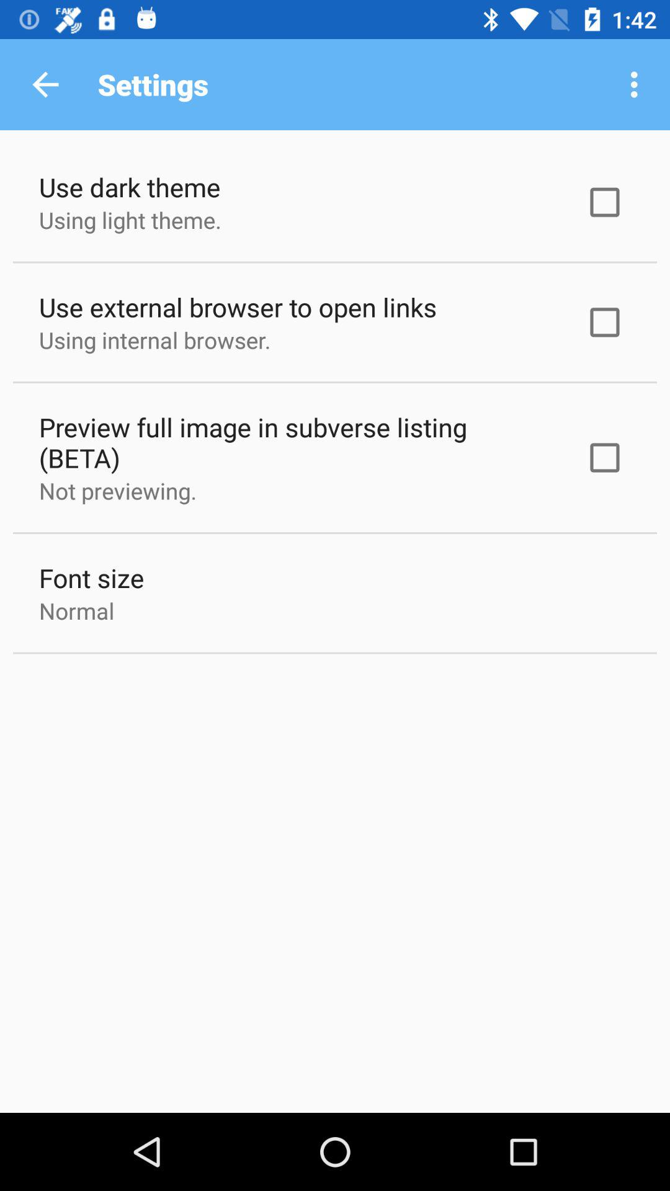  What do you see at coordinates (45, 84) in the screenshot?
I see `launch the icon next to the settings icon` at bounding box center [45, 84].